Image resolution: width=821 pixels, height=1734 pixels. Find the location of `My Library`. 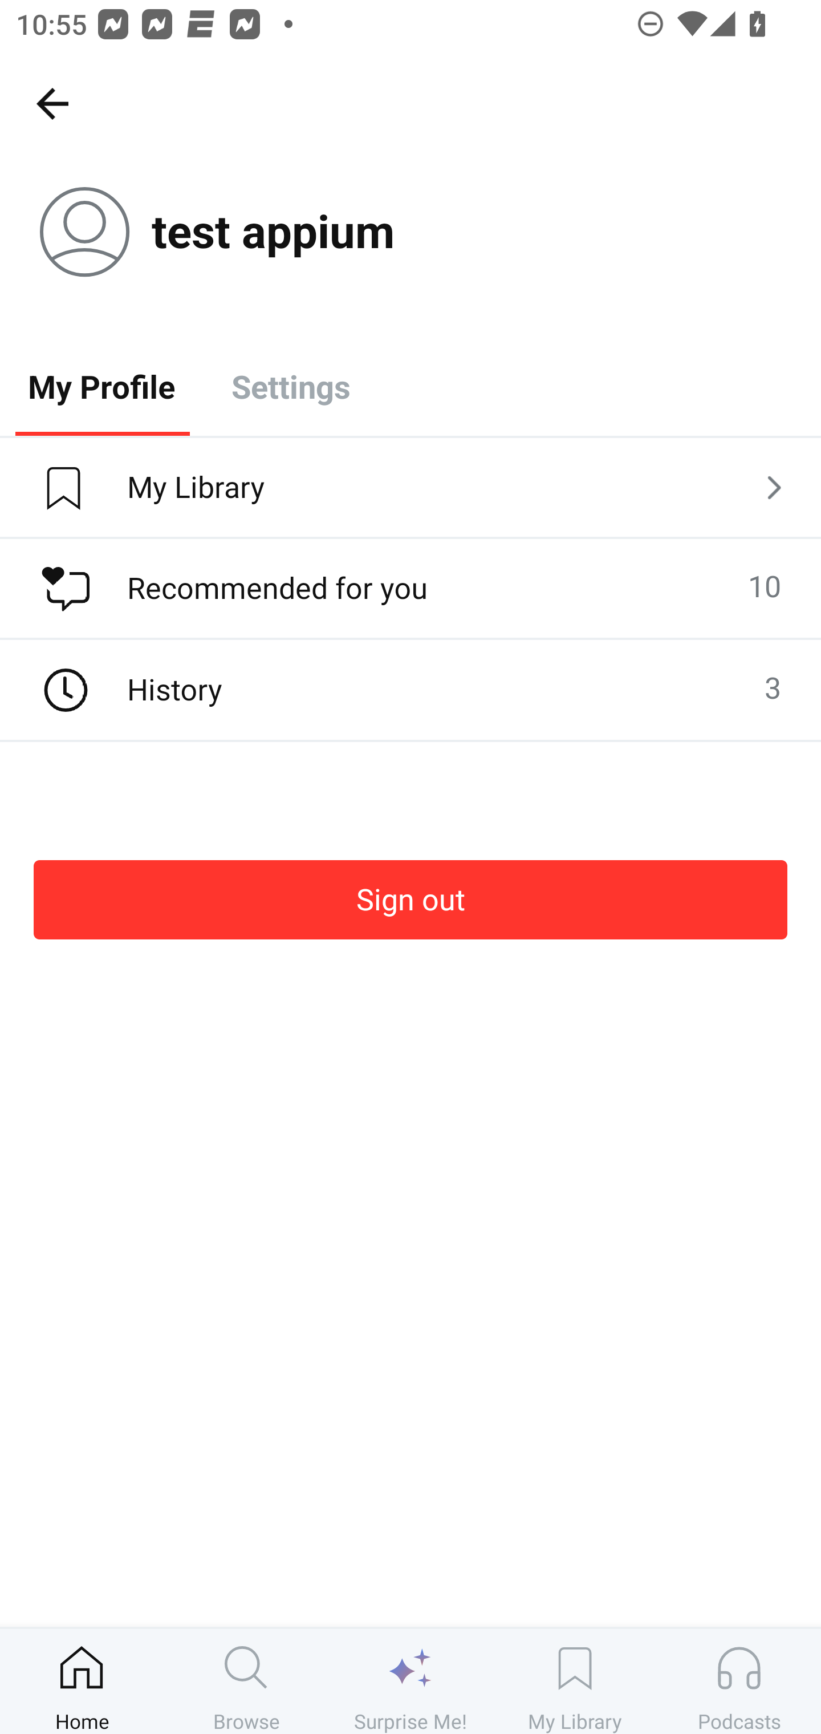

My Library is located at coordinates (575, 1681).